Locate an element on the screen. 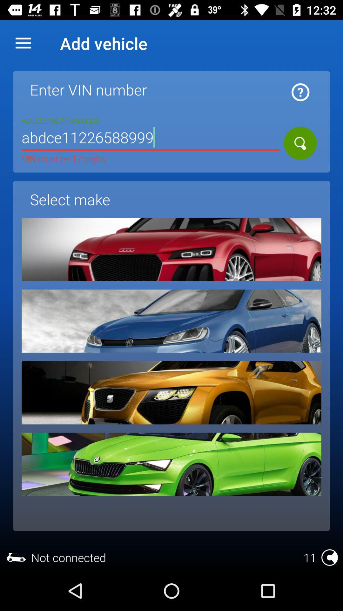 Image resolution: width=343 pixels, height=611 pixels. jump until the abdce11226588999 icon is located at coordinates (151, 139).